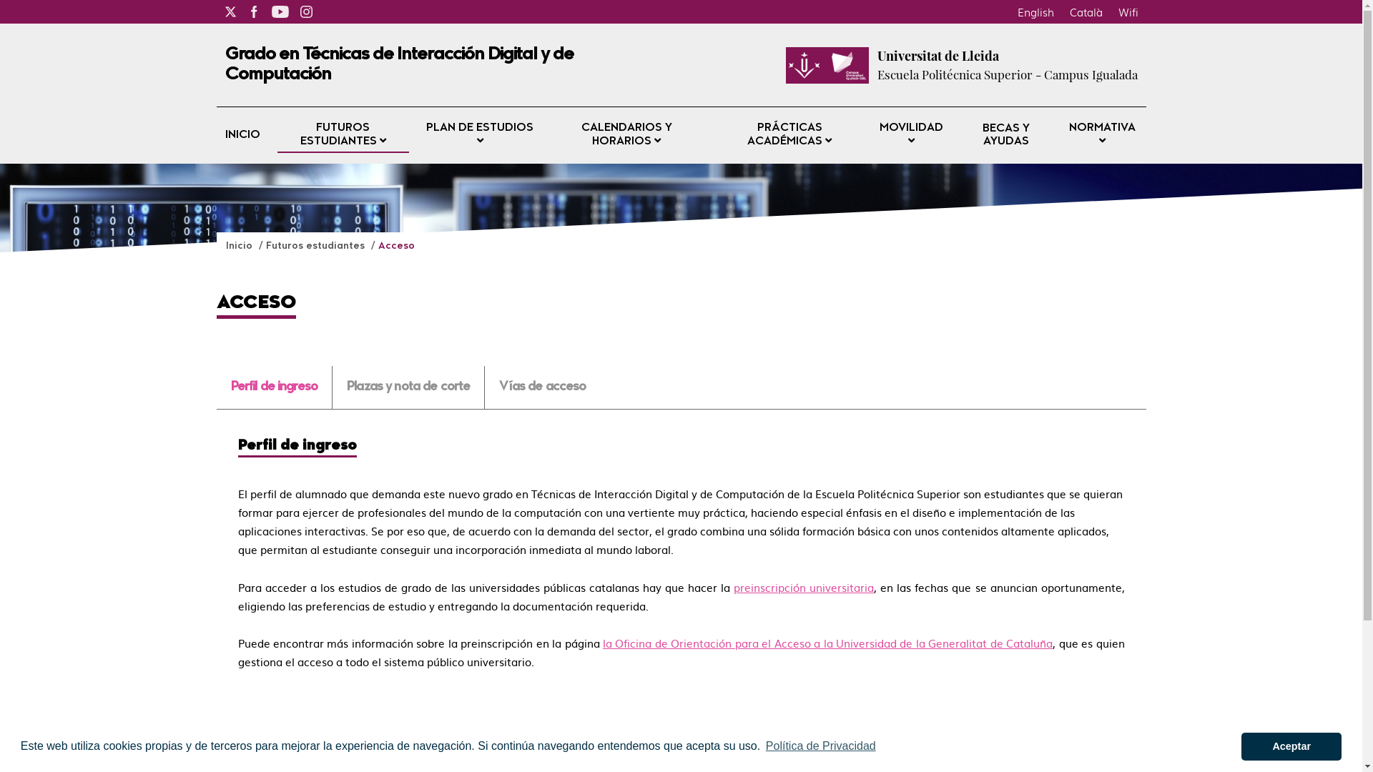 This screenshot has height=772, width=1373. I want to click on Futuros estudiantes, so click(317, 246).